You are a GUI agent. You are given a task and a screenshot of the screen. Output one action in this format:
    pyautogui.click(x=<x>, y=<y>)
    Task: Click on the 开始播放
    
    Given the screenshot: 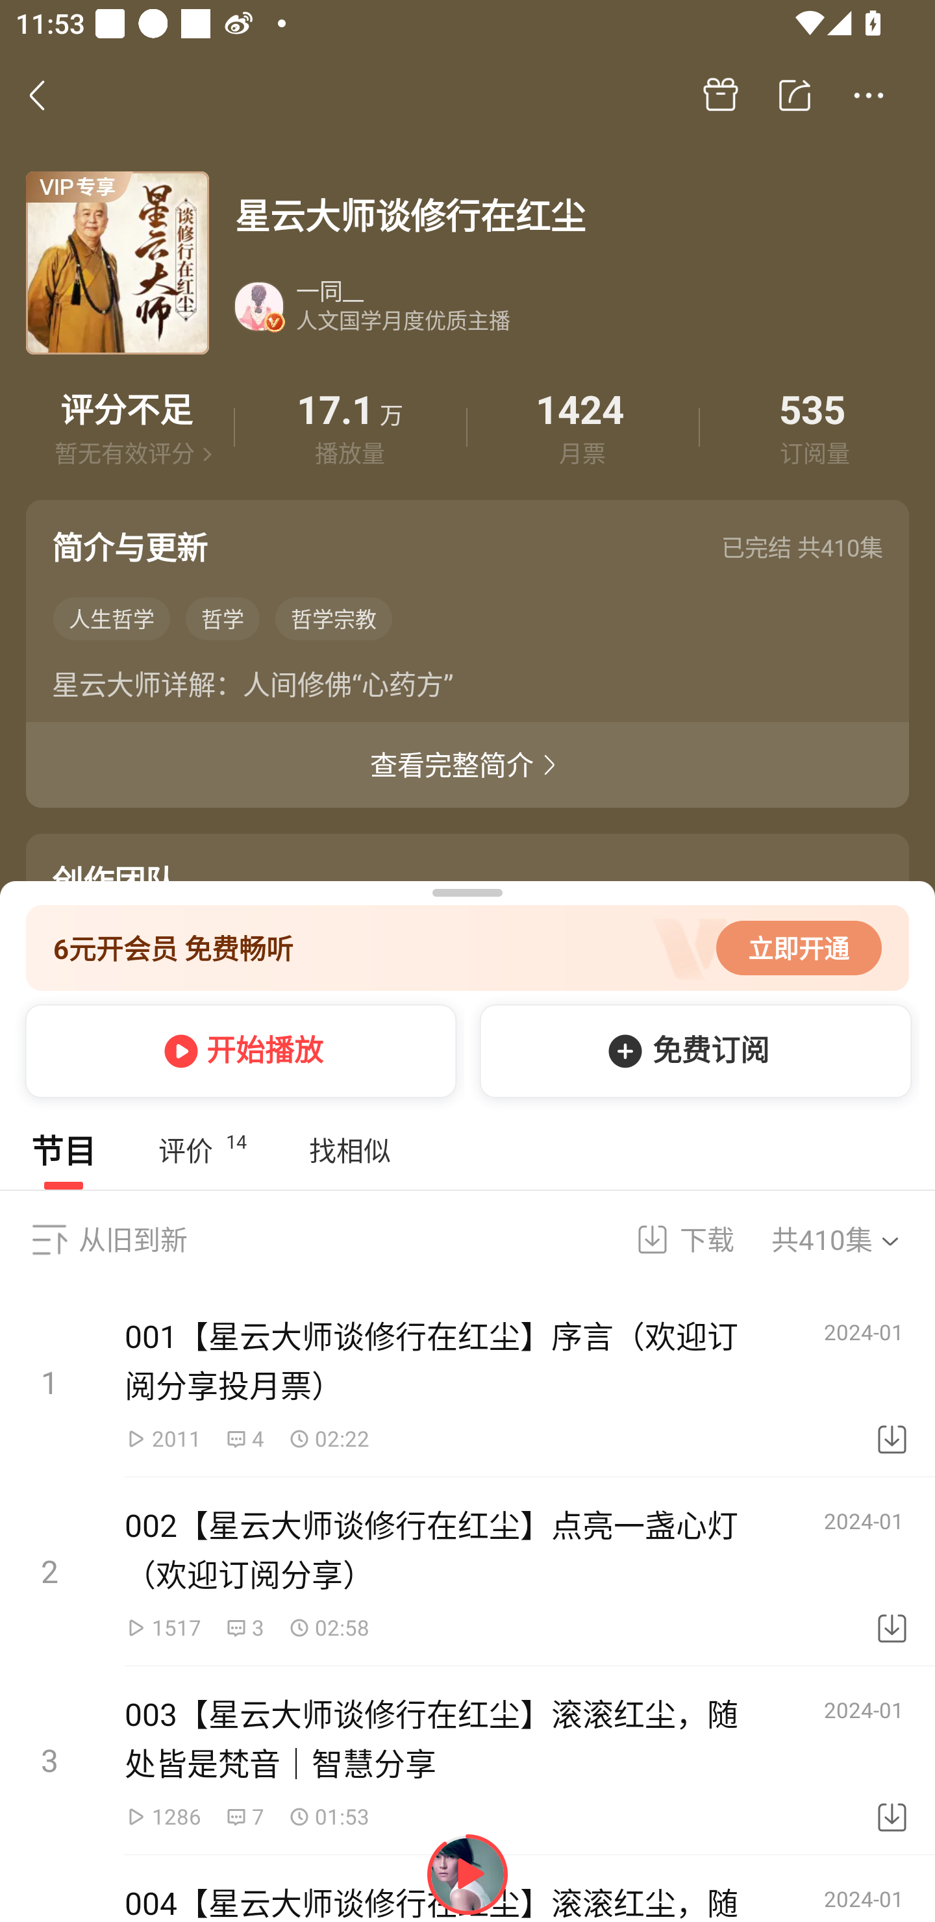 What is the action you would take?
    pyautogui.click(x=236, y=1051)
    